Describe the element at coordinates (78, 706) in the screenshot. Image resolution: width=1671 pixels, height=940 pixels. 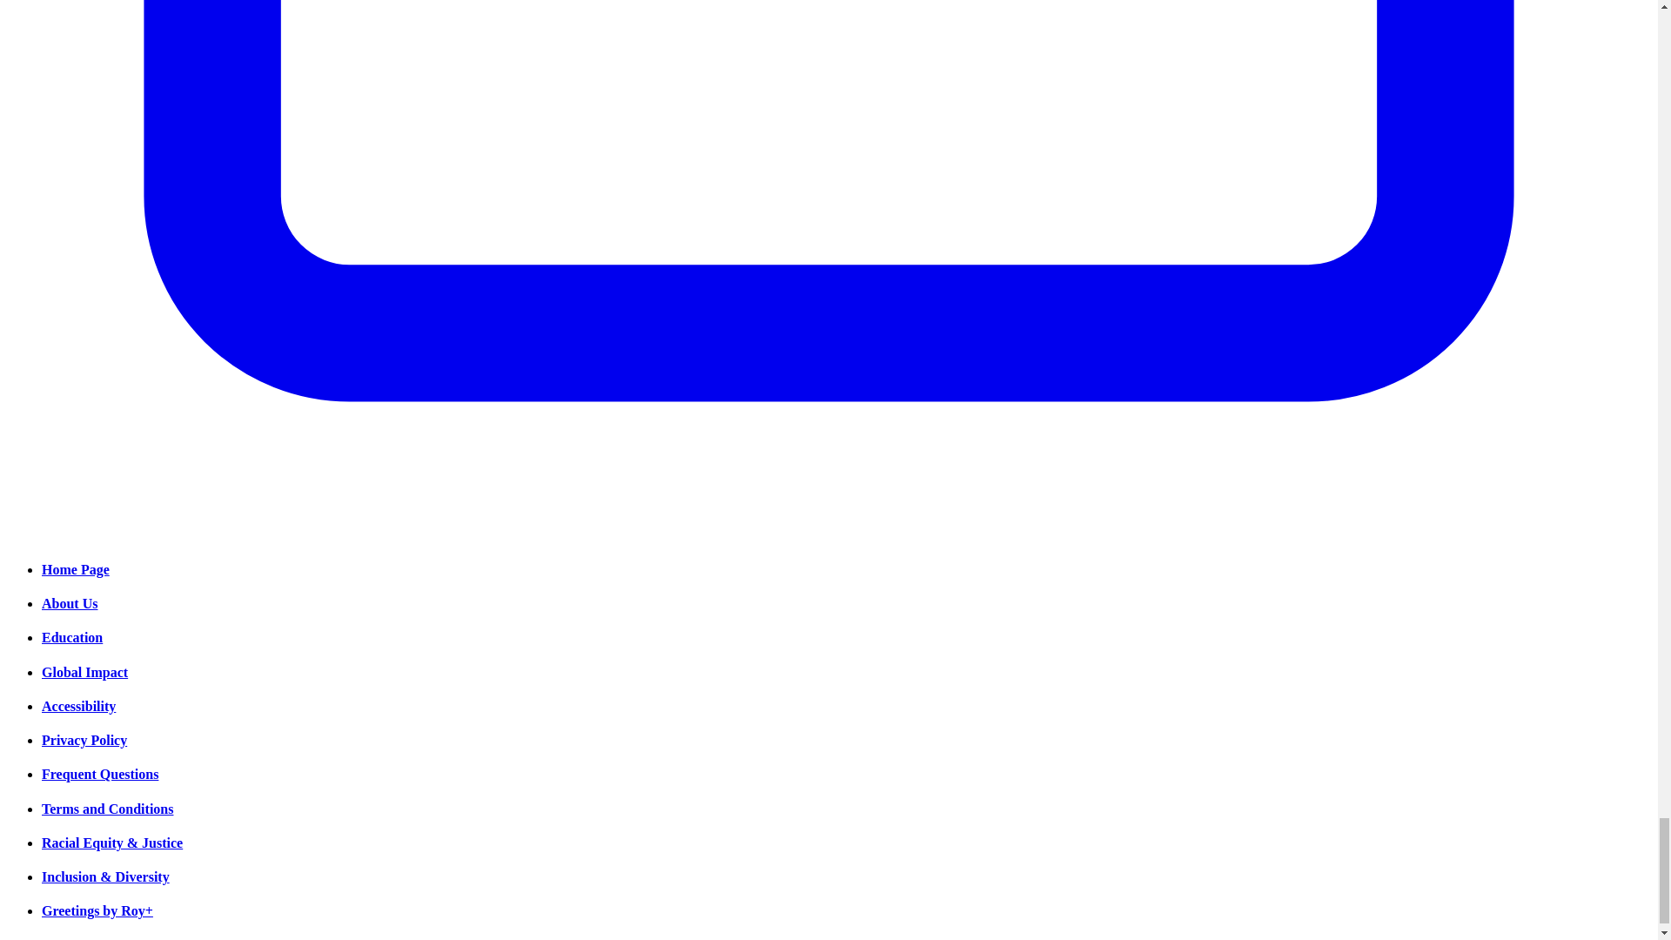
I see `Accessibility` at that location.